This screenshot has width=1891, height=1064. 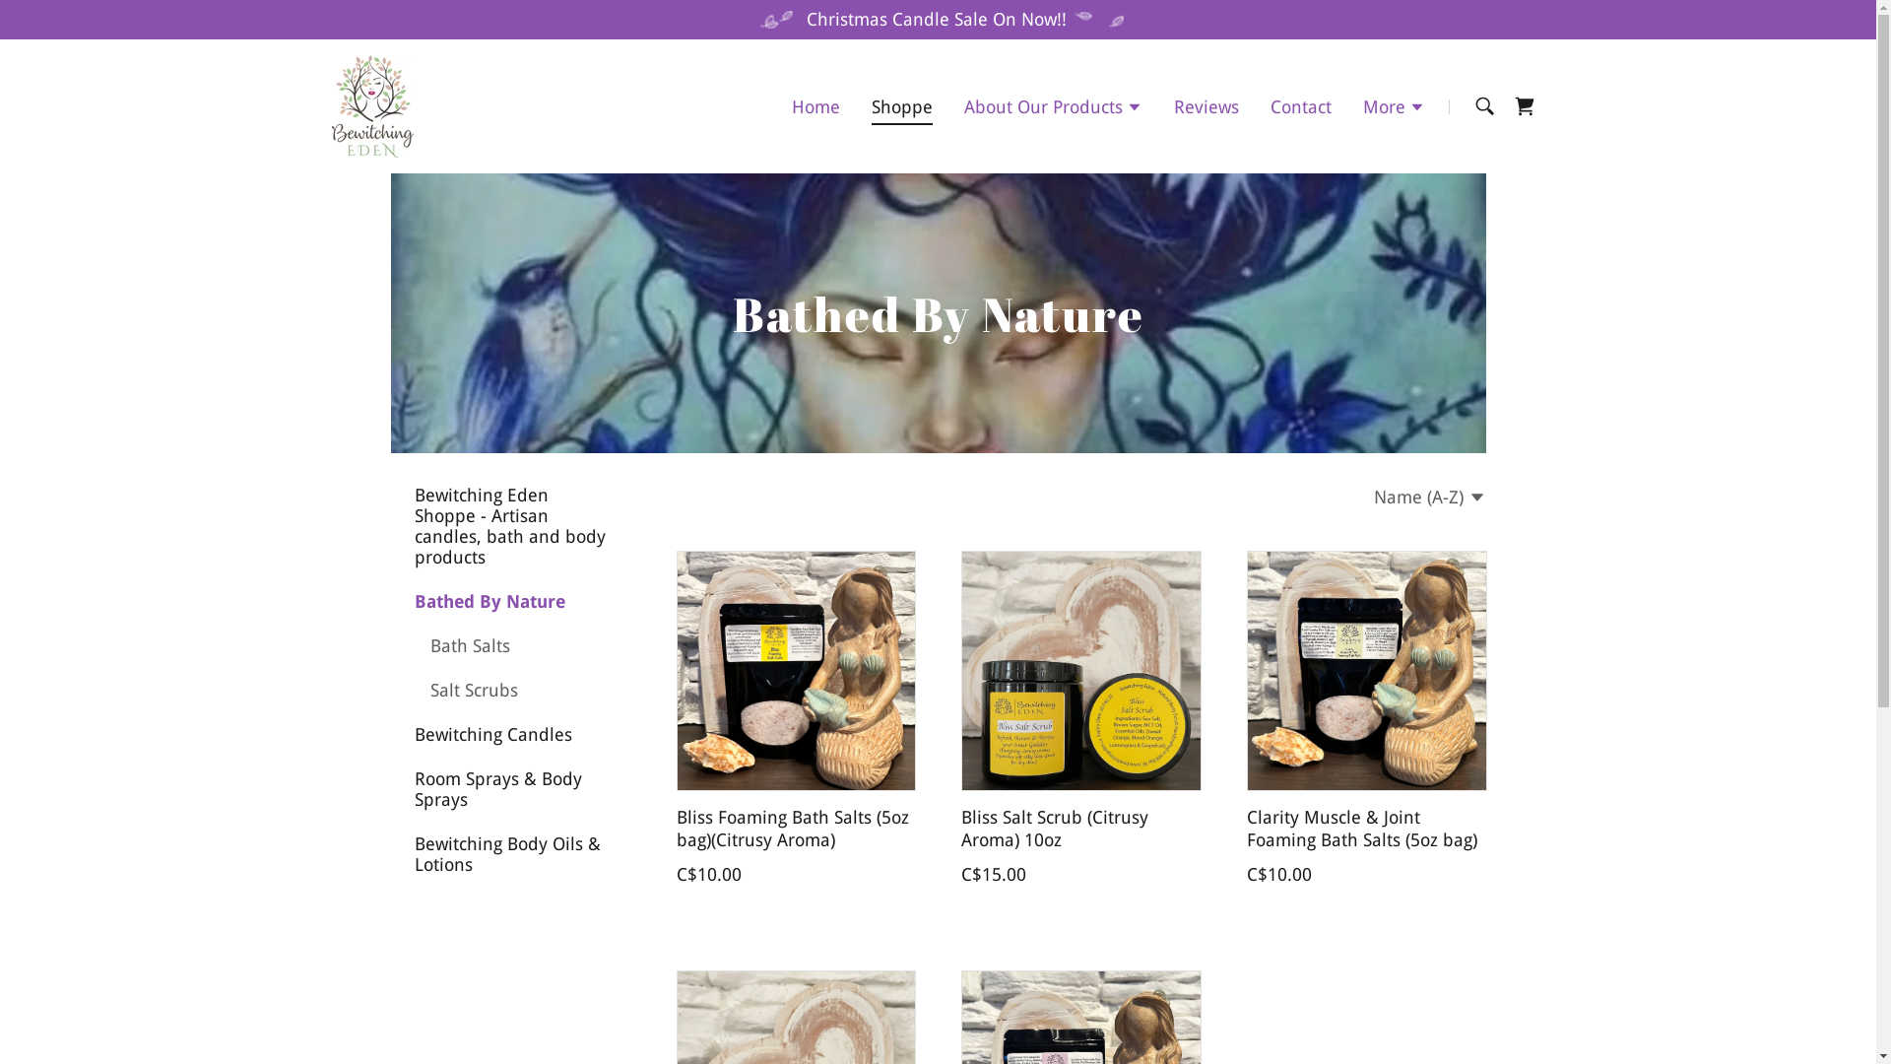 What do you see at coordinates (509, 854) in the screenshot?
I see `Bewitching Body Oils & Lotions` at bounding box center [509, 854].